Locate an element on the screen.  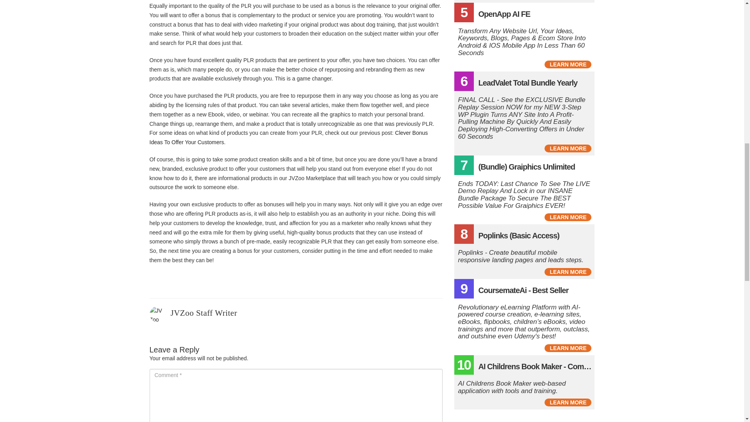
LEARN MORE is located at coordinates (568, 148).